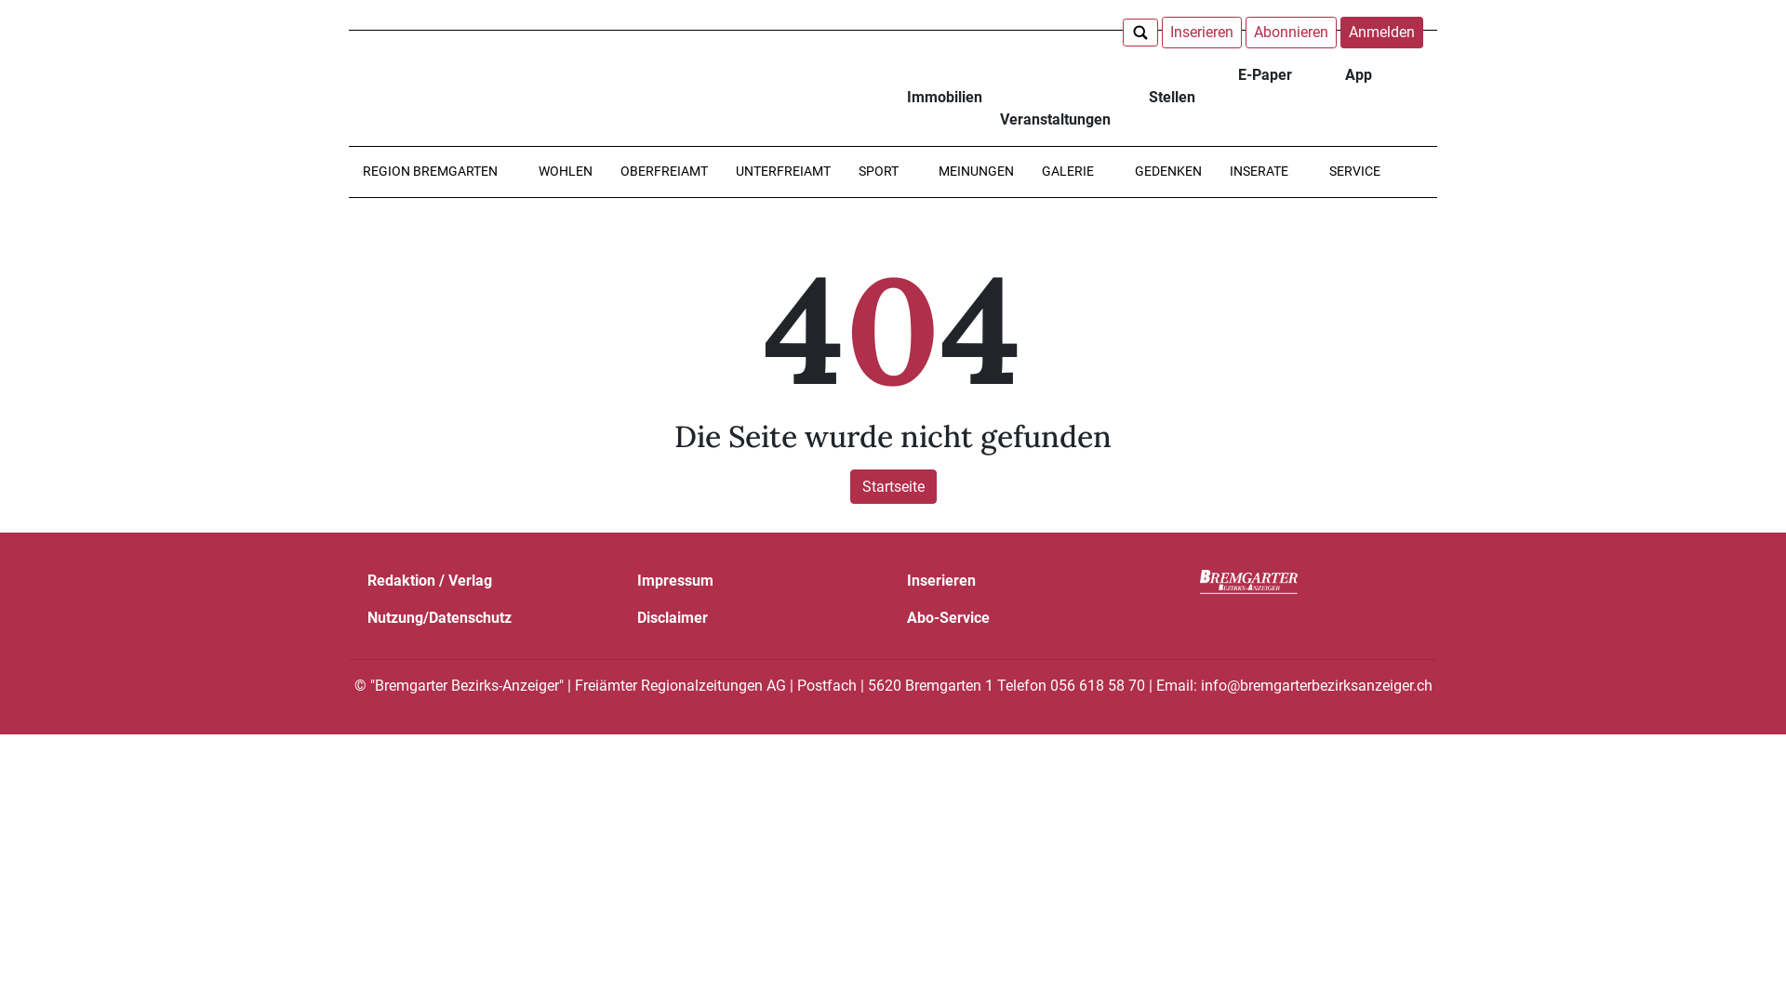  I want to click on REGION BREMGARTEN, so click(437, 172).